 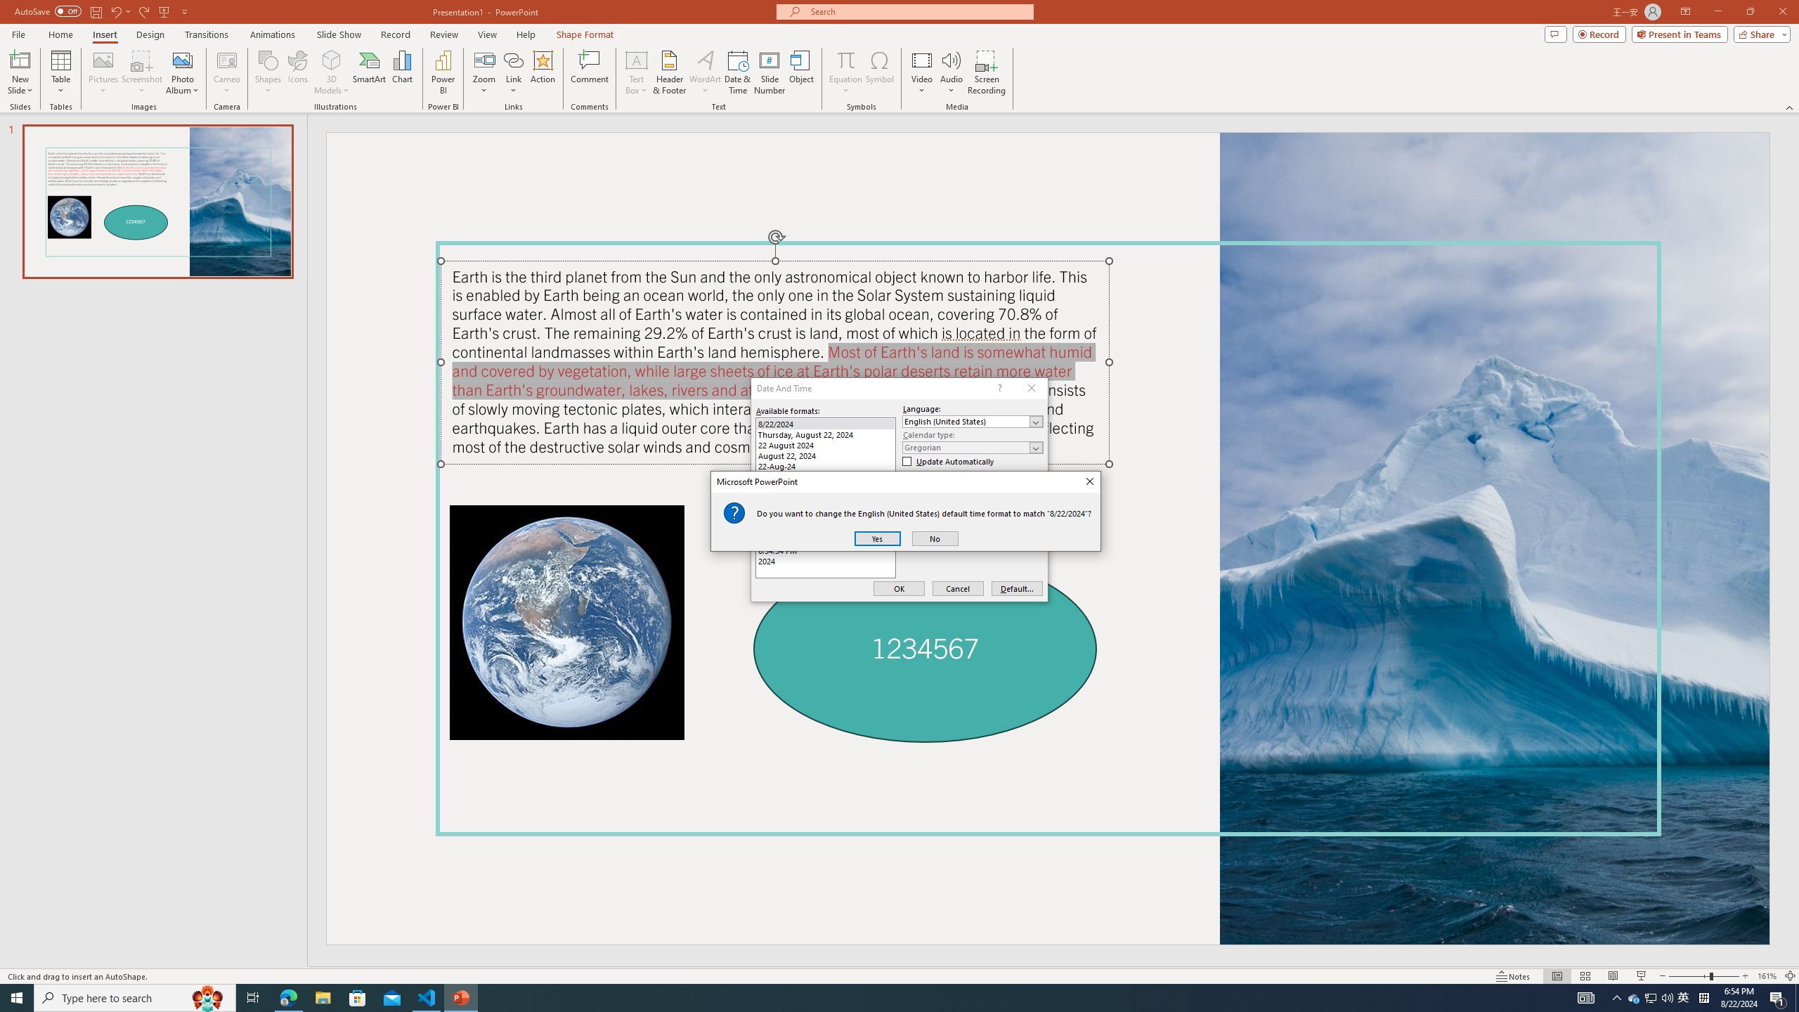 I want to click on Yes, so click(x=878, y=538).